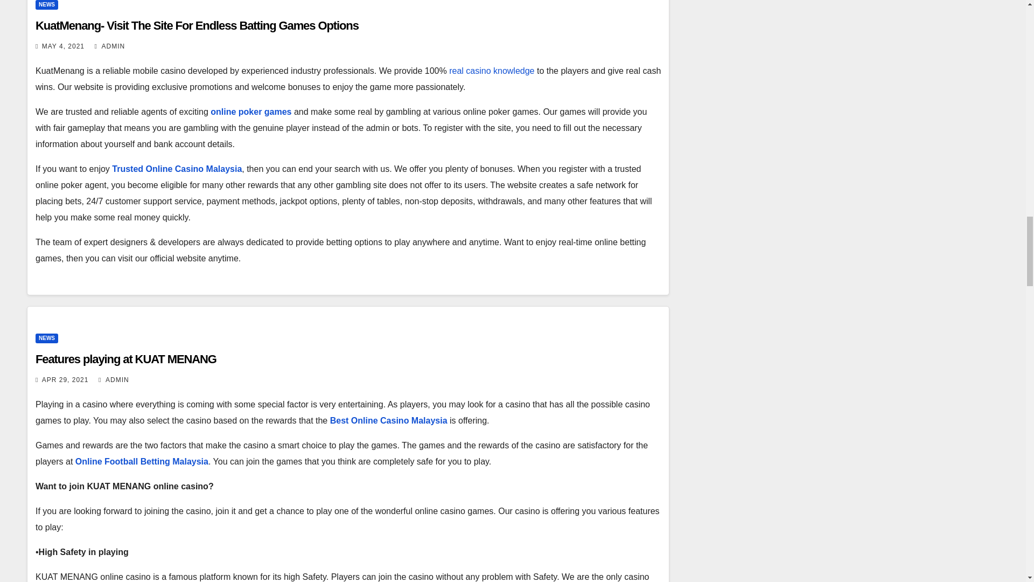 The width and height of the screenshot is (1034, 582). What do you see at coordinates (142, 461) in the screenshot?
I see `Online Football Betting Malaysia` at bounding box center [142, 461].